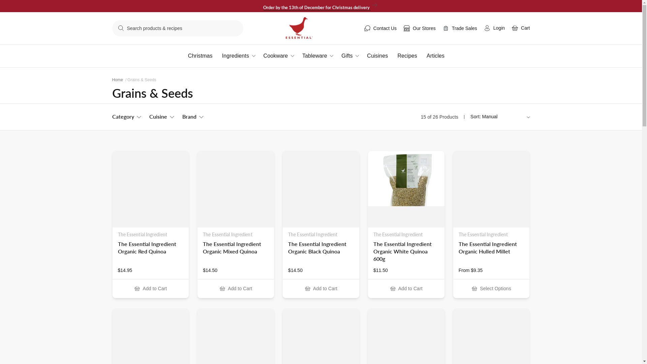  What do you see at coordinates (283, 56) in the screenshot?
I see `Cookware` at bounding box center [283, 56].